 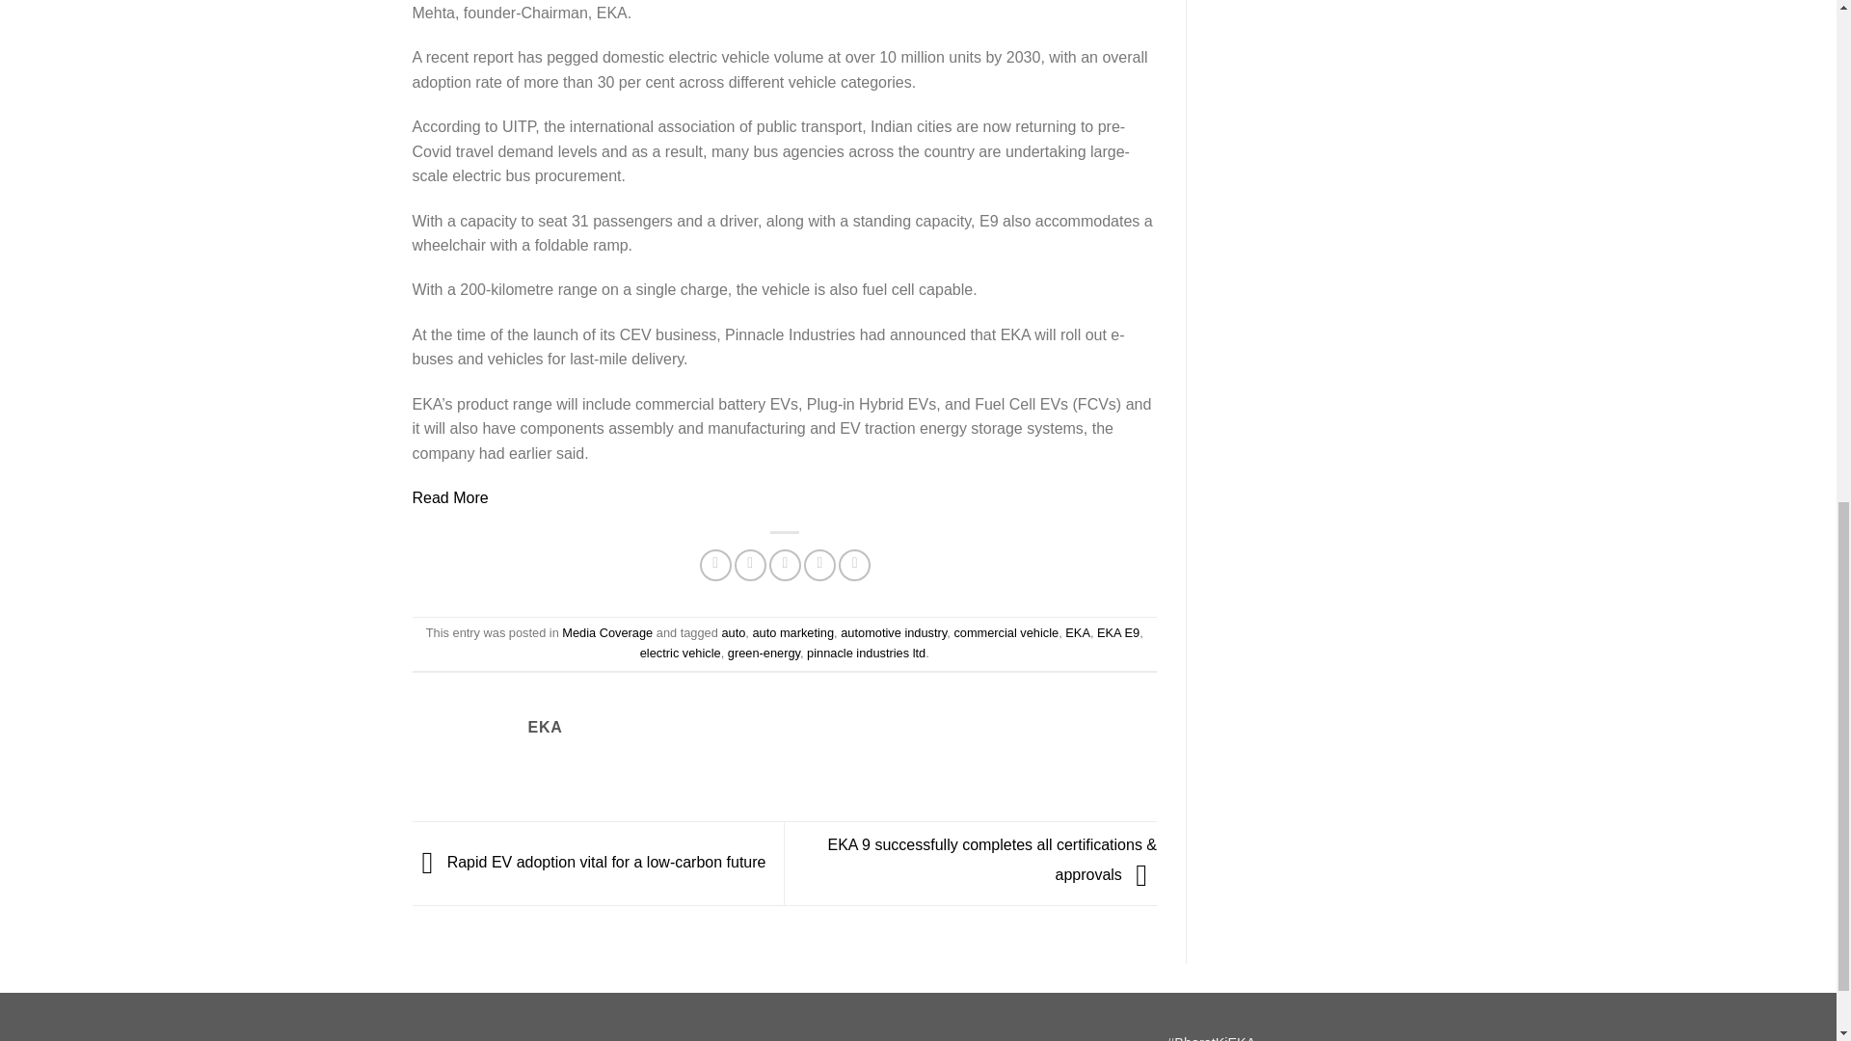 I want to click on Rapid EV adoption vital for a low-carbon future, so click(x=589, y=862).